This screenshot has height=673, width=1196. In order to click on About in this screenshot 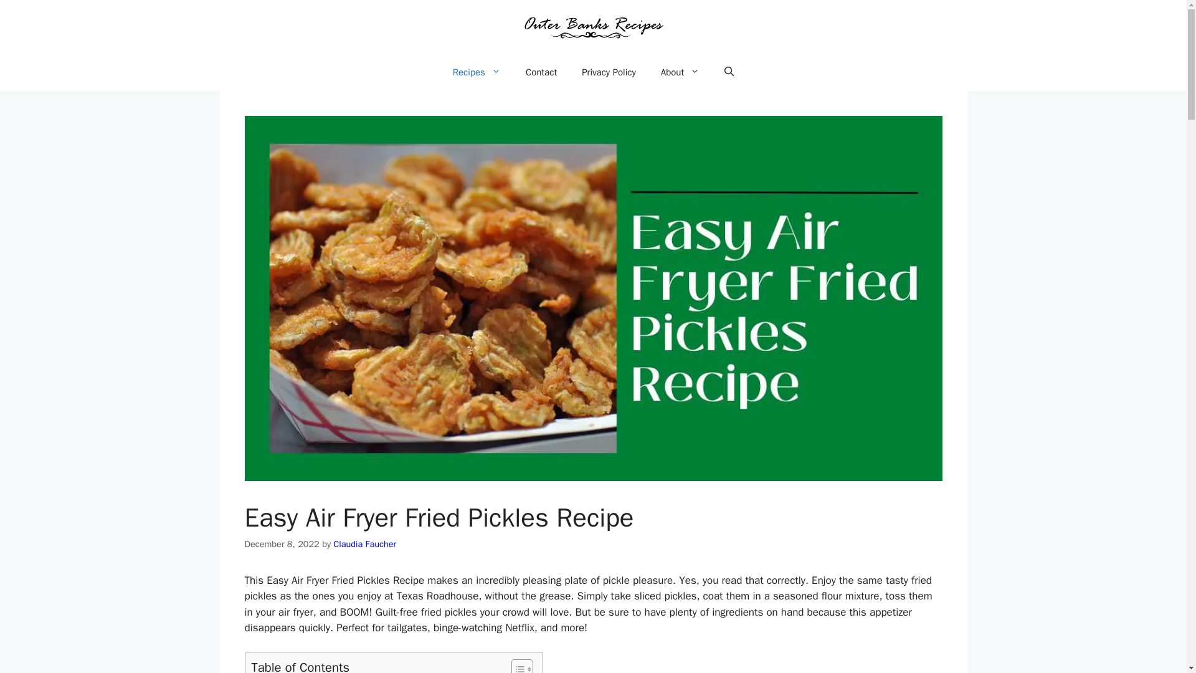, I will do `click(680, 72)`.